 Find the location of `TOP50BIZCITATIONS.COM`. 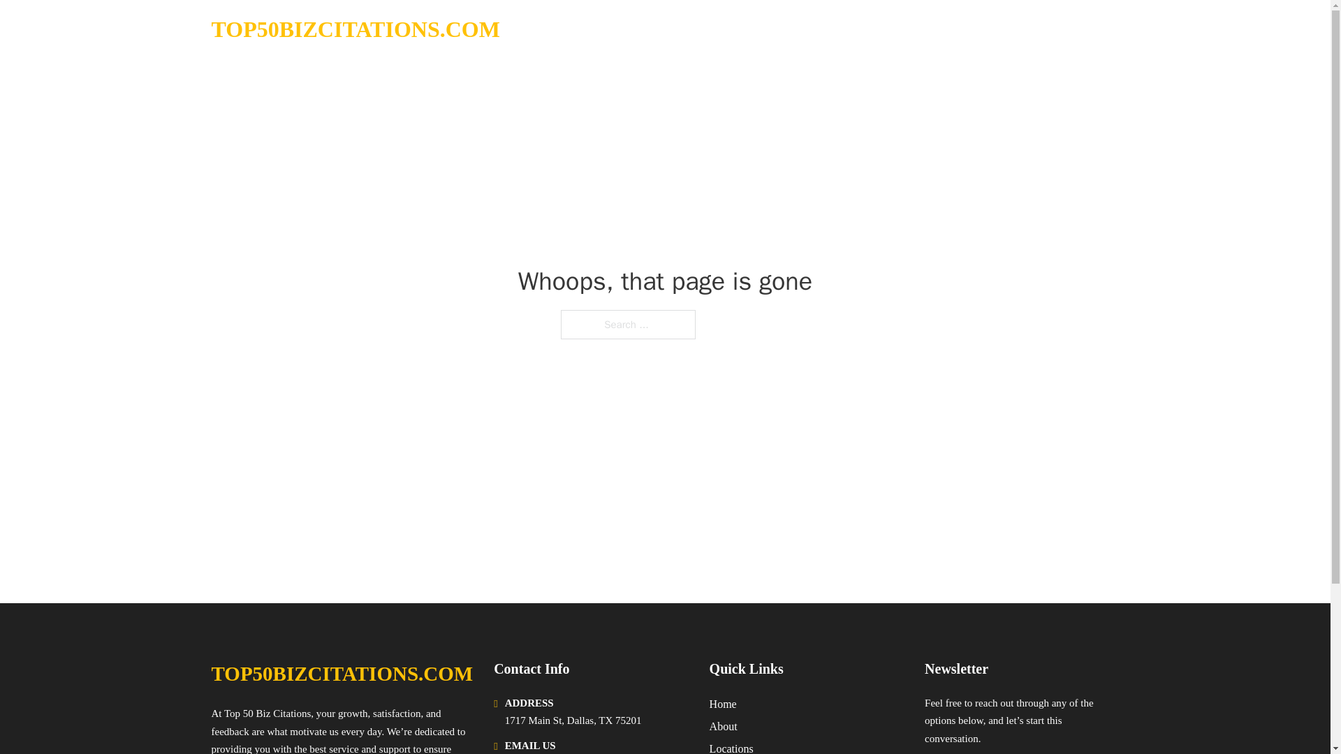

TOP50BIZCITATIONS.COM is located at coordinates (342, 674).